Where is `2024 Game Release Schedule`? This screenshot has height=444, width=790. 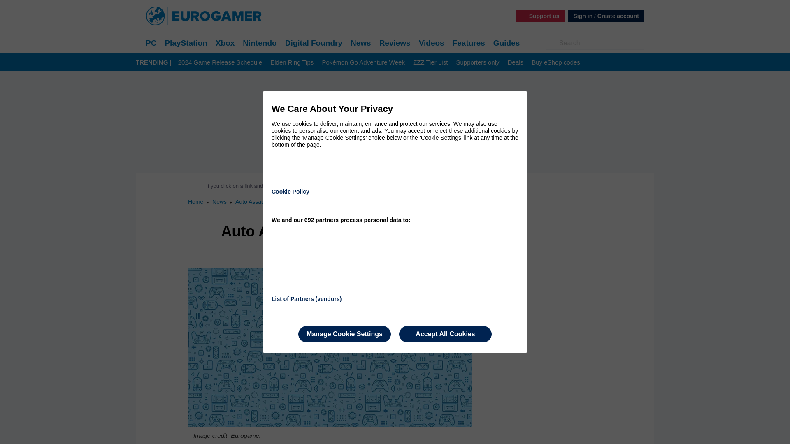
2024 Game Release Schedule is located at coordinates (220, 62).